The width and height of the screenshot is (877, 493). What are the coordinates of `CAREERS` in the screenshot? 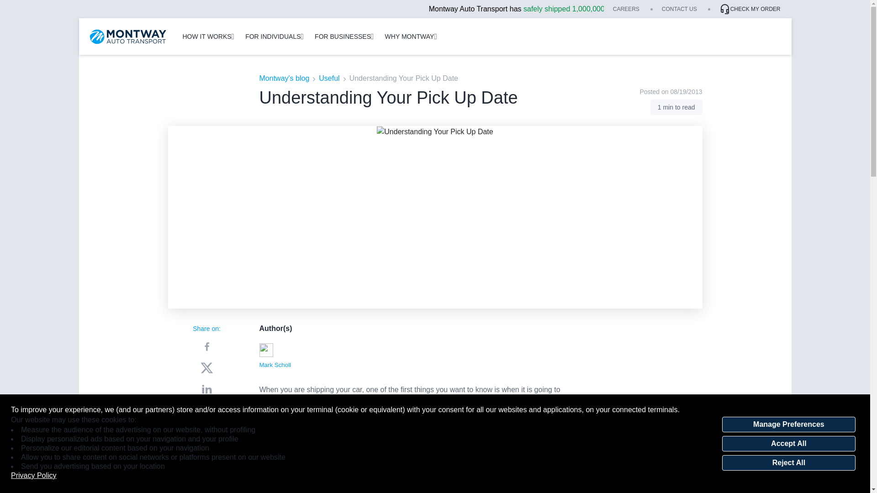 It's located at (626, 9).